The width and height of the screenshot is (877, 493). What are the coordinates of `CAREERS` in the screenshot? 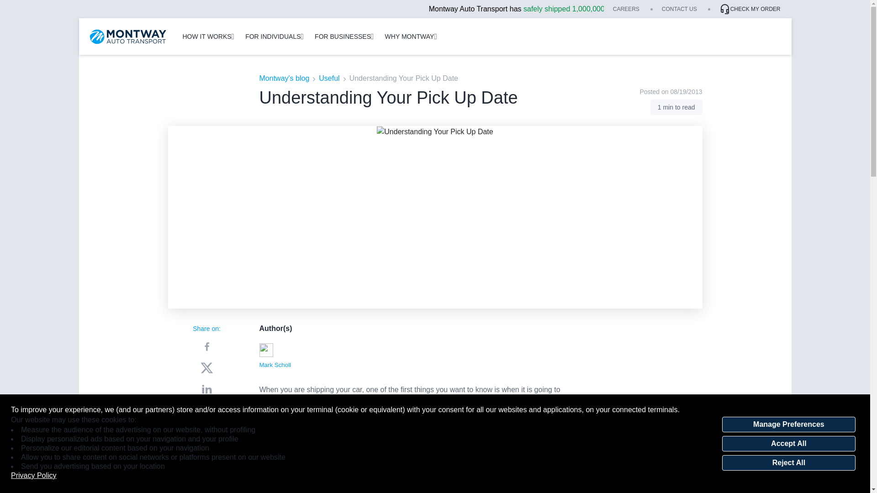 It's located at (626, 9).